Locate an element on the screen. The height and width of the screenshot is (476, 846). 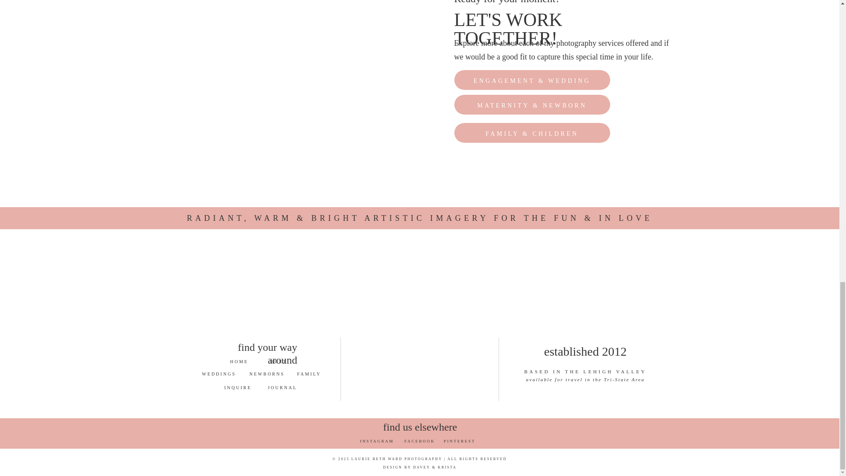
FAMILY is located at coordinates (309, 374).